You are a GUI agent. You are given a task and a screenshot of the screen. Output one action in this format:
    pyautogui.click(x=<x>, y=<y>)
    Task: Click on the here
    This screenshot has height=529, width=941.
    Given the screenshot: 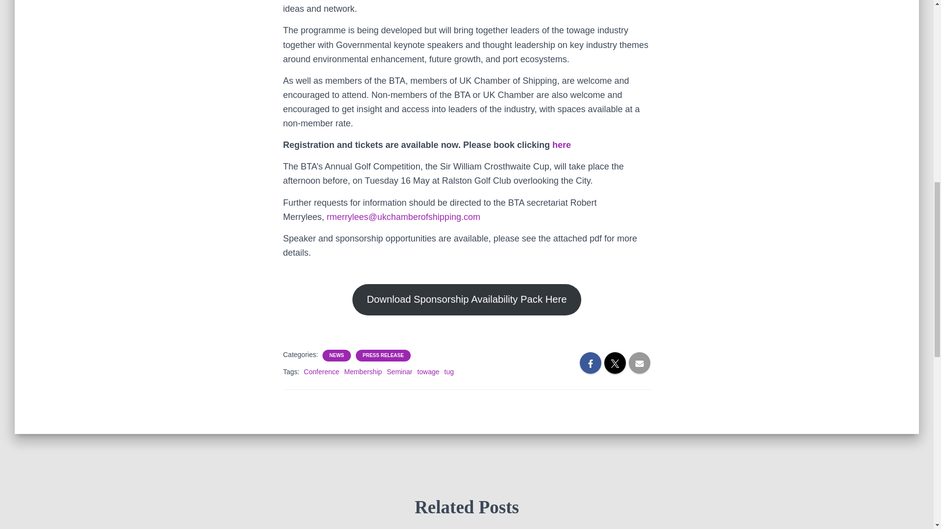 What is the action you would take?
    pyautogui.click(x=562, y=145)
    